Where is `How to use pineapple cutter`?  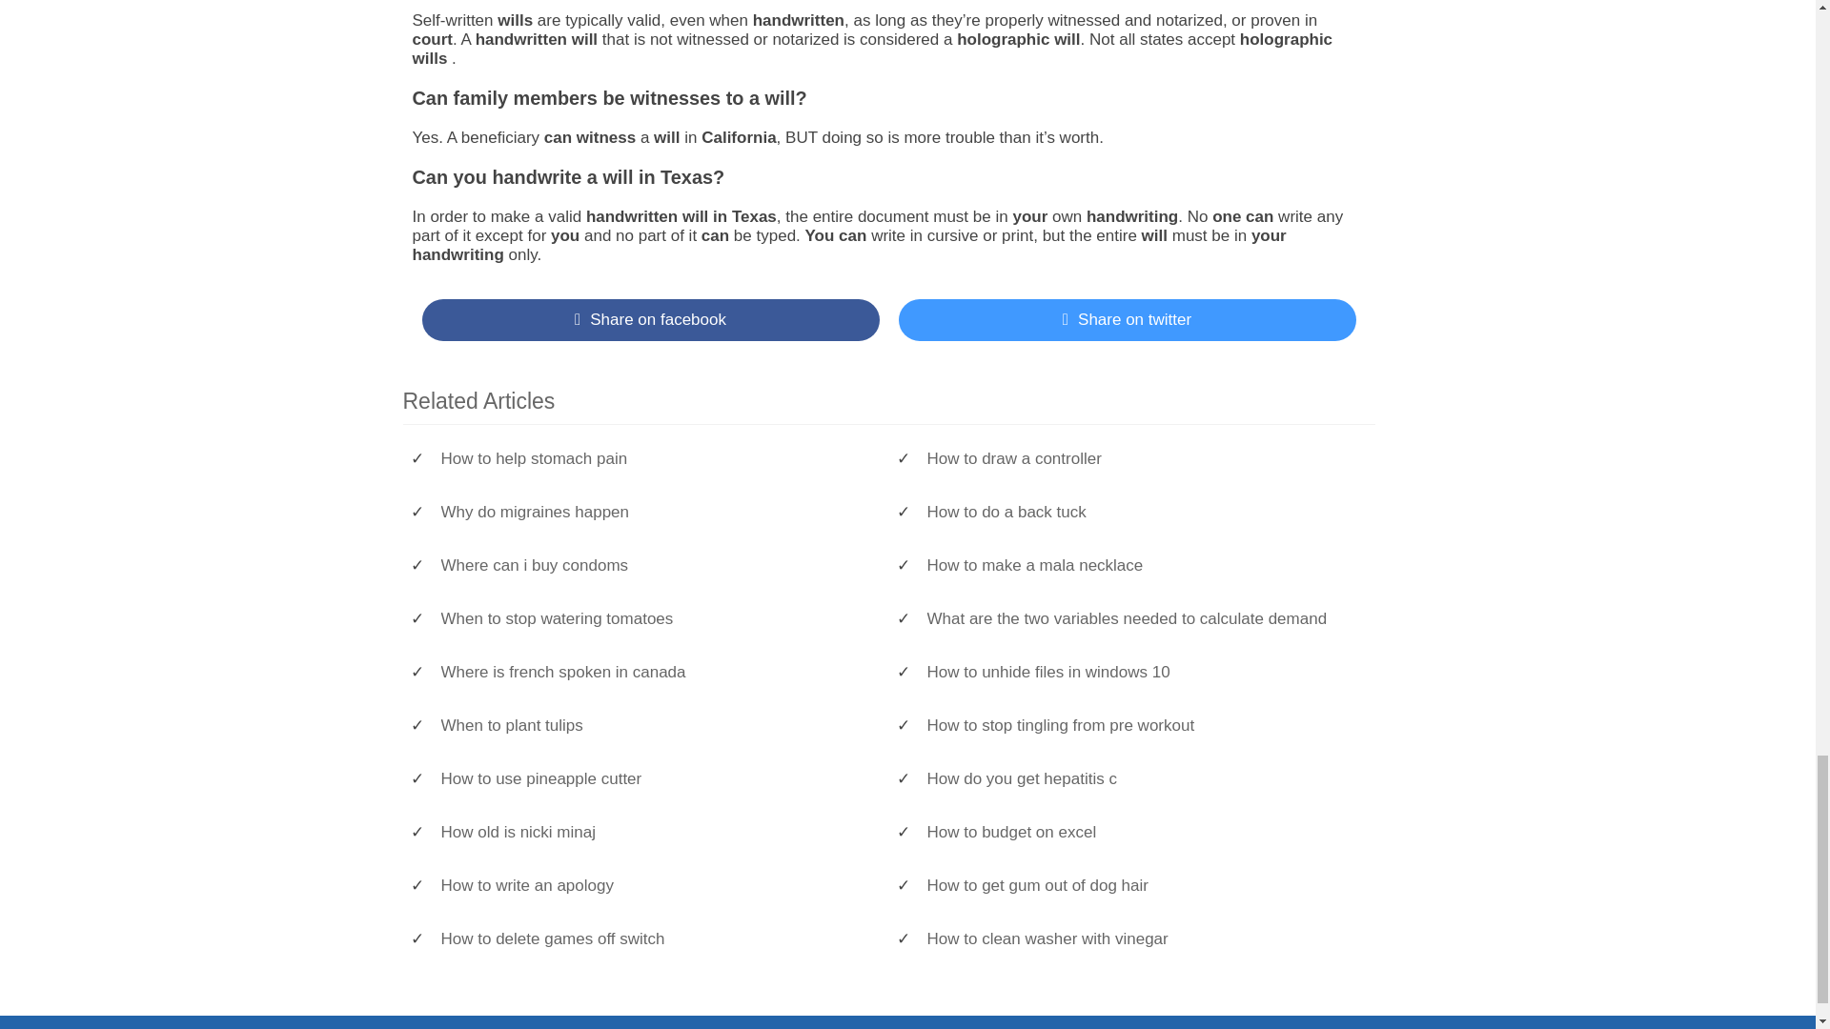 How to use pineapple cutter is located at coordinates (655, 779).